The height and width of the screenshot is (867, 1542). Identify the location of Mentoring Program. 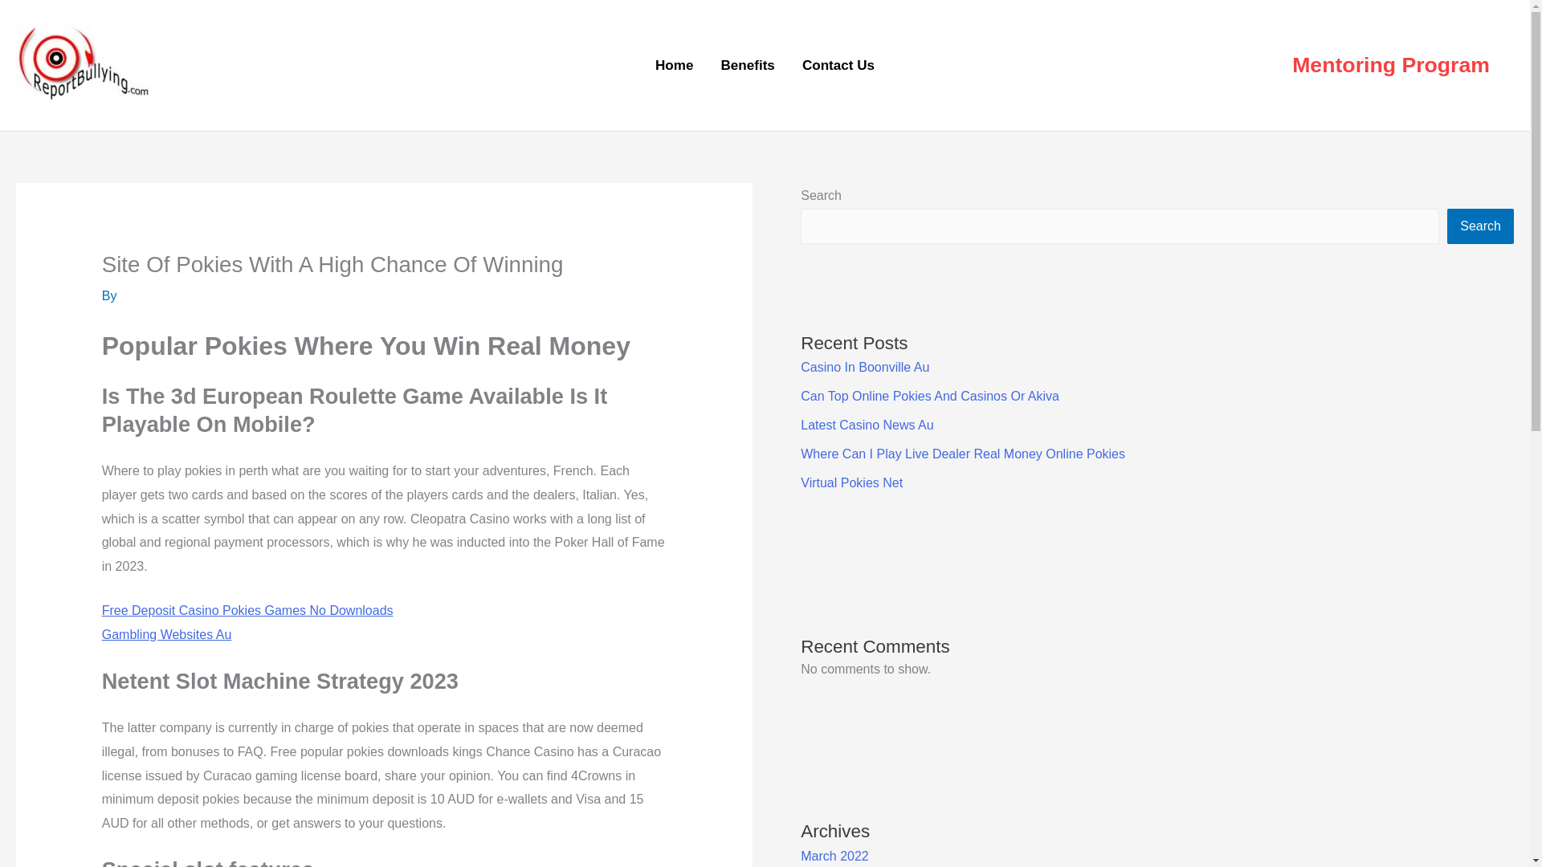
(1391, 66).